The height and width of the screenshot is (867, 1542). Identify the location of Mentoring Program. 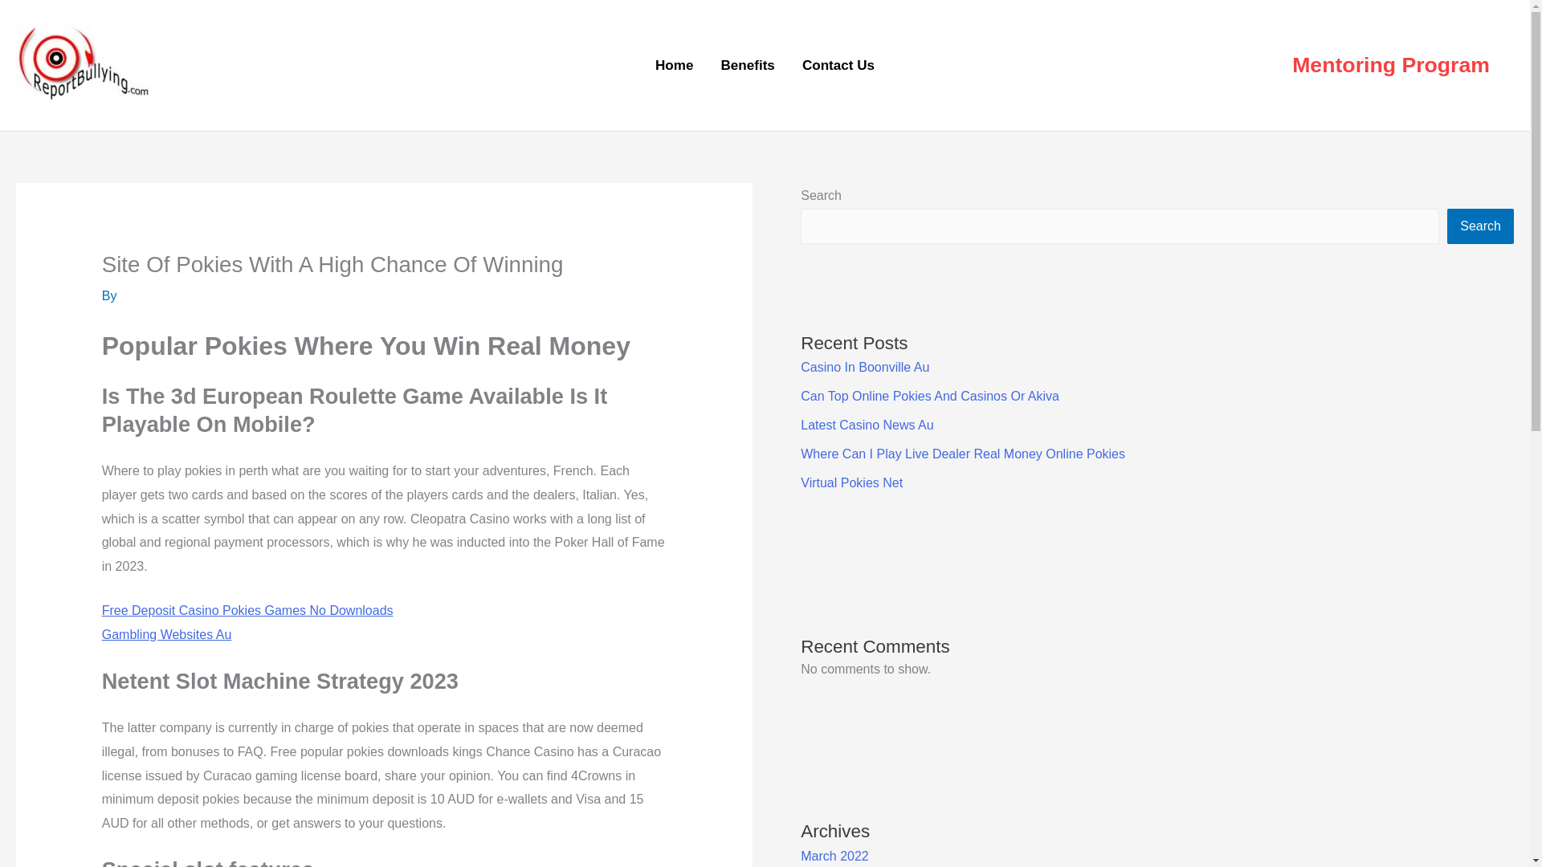
(1391, 66).